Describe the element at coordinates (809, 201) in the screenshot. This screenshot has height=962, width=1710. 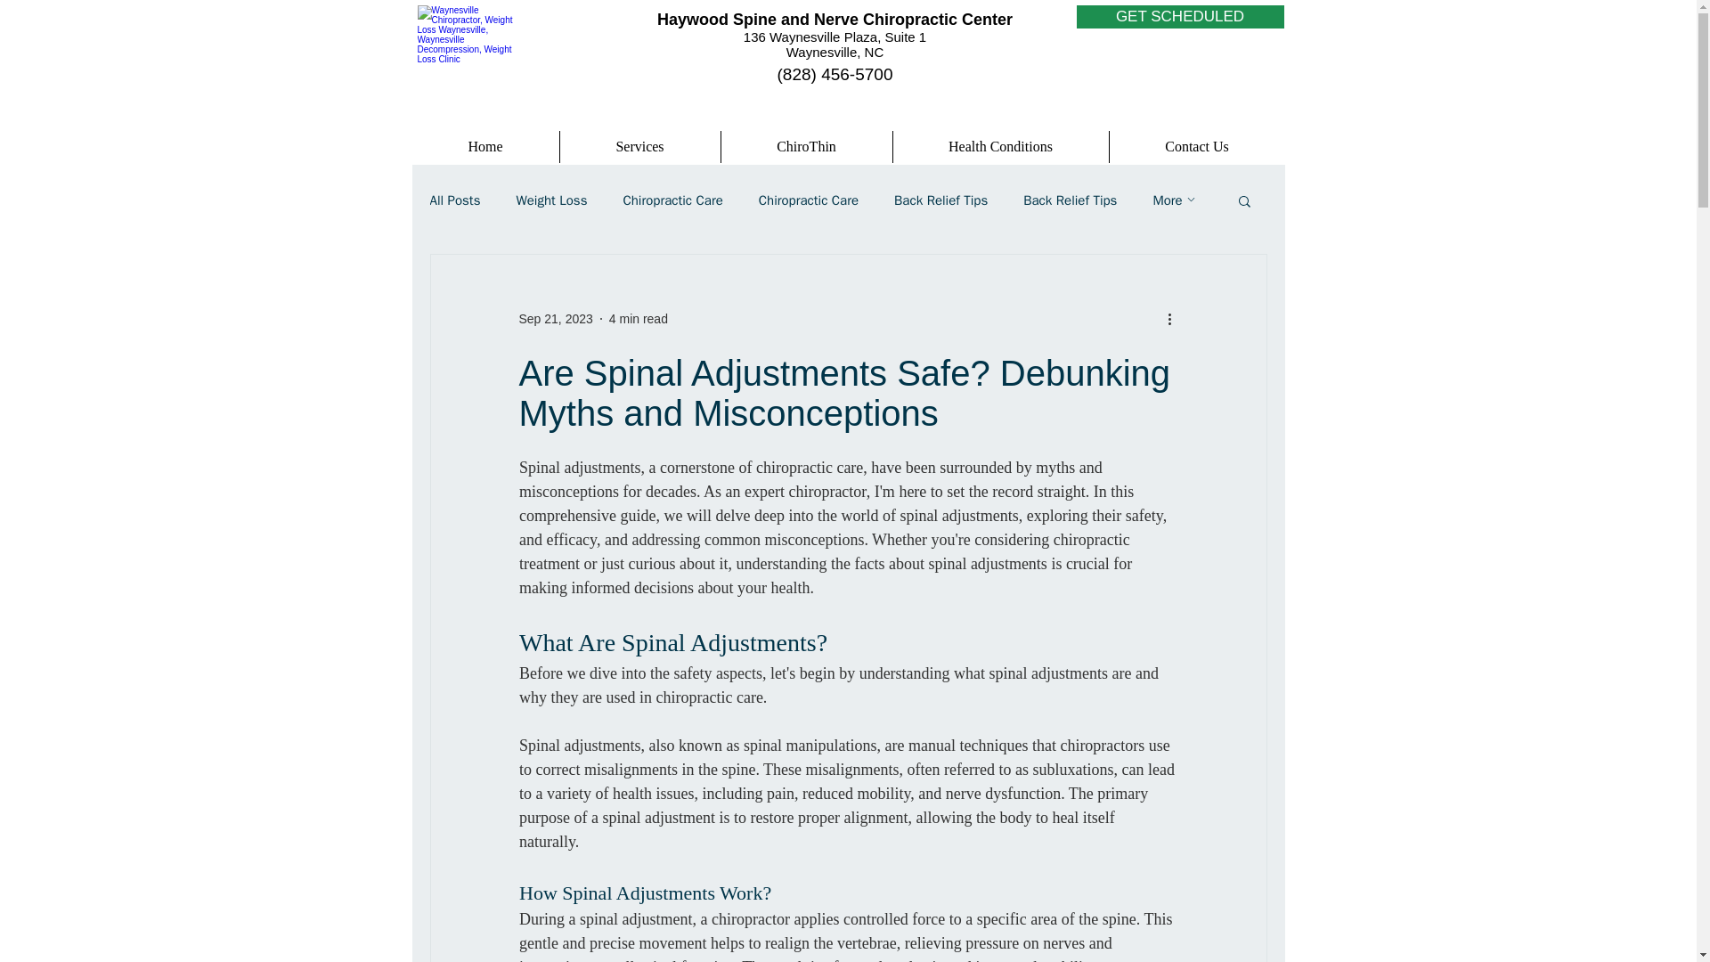
I see `Chiropractic Care` at that location.